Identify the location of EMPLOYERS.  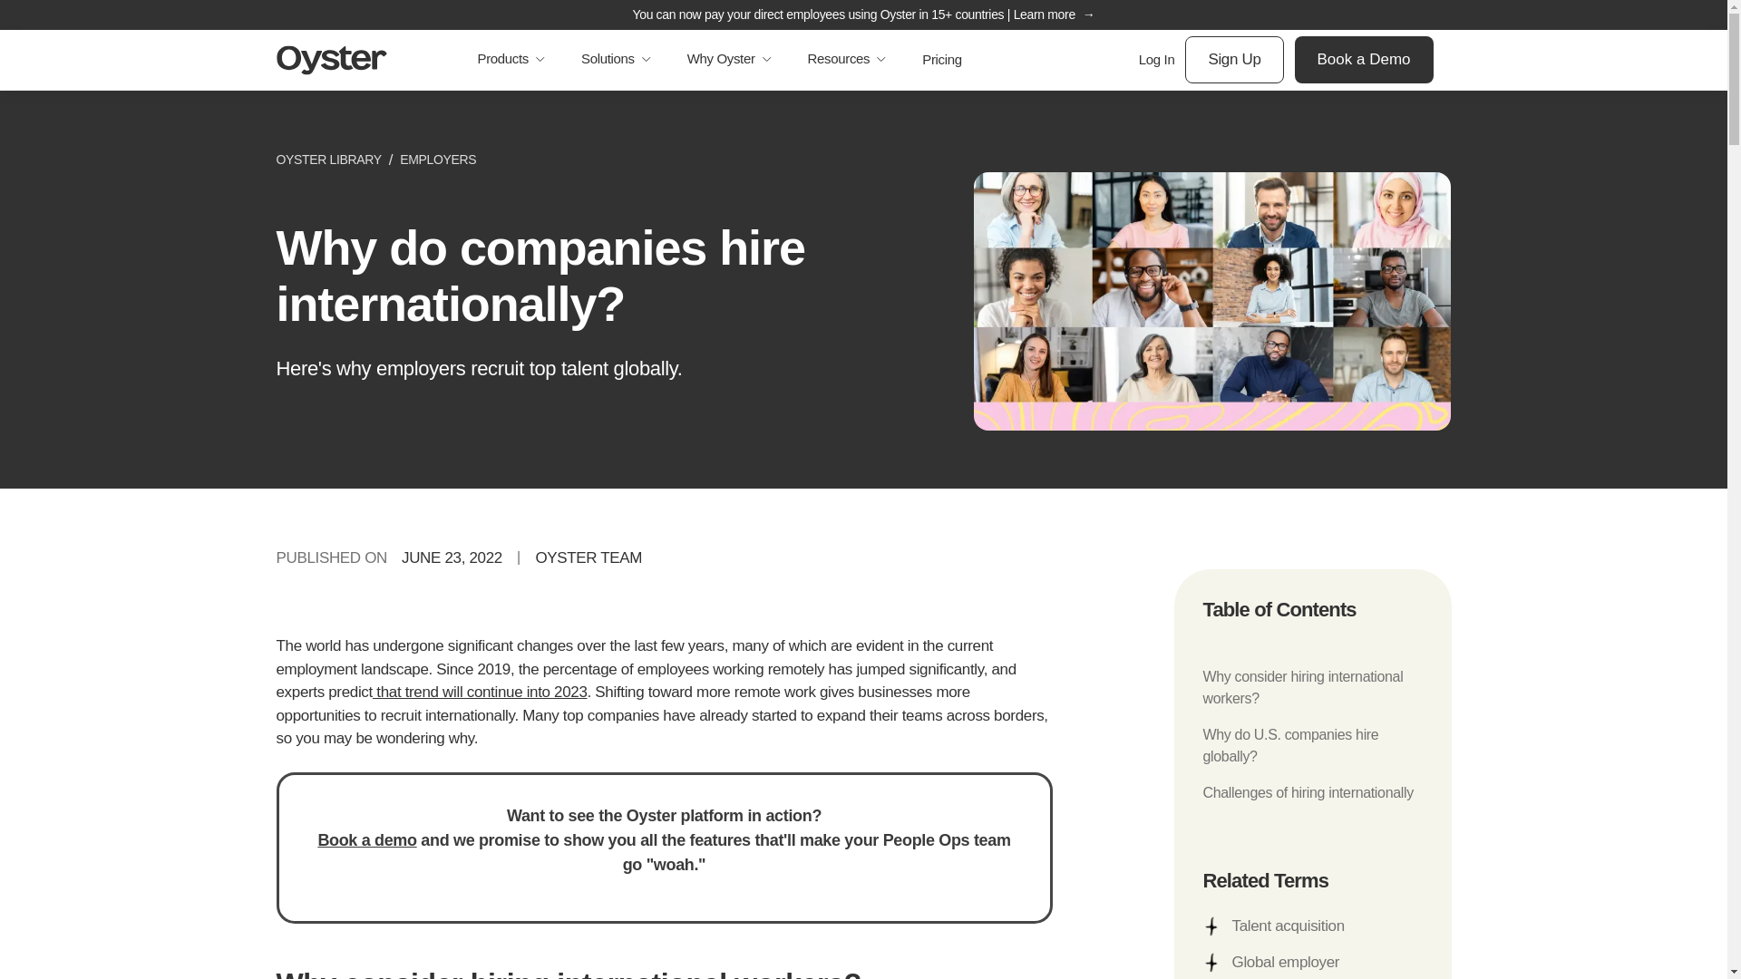
(437, 160).